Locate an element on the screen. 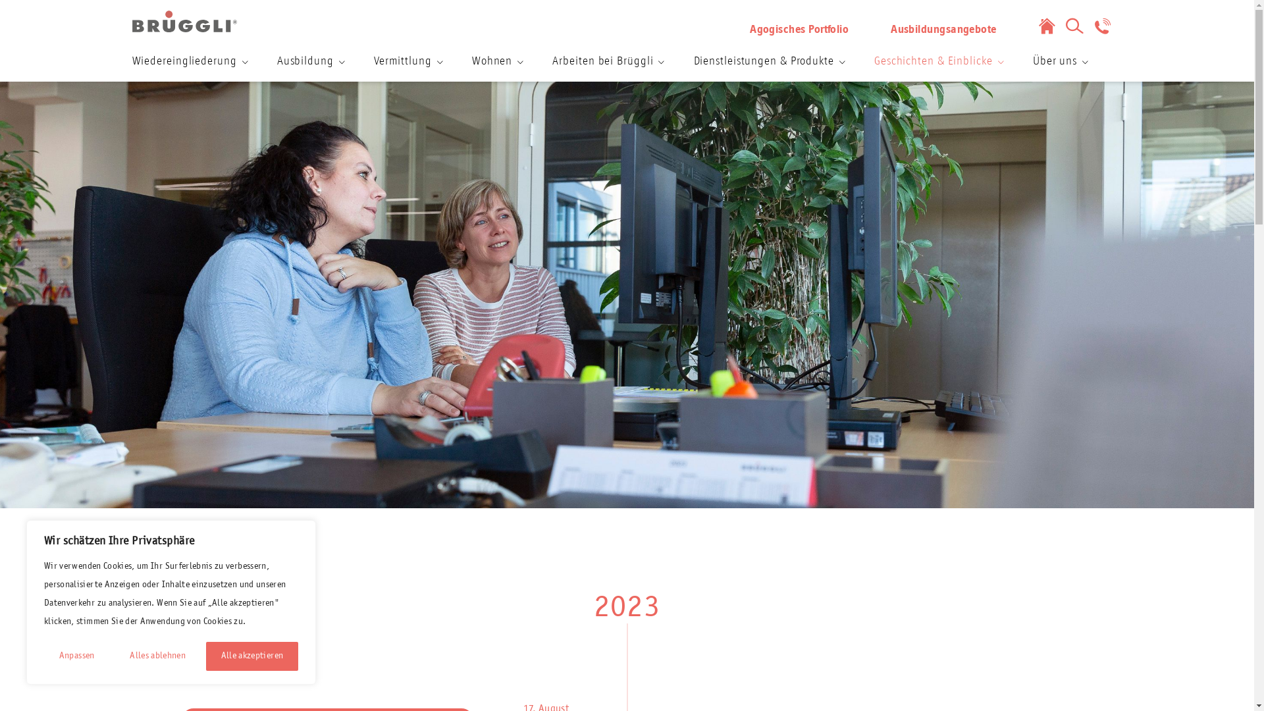 Image resolution: width=1264 pixels, height=711 pixels. Ausbildungsangebote is located at coordinates (944, 30).